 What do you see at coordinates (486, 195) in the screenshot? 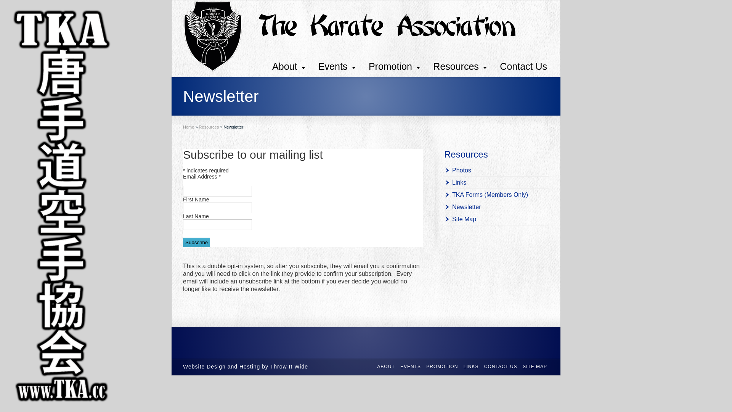
I see `TKA Forms (Members Only)` at bounding box center [486, 195].